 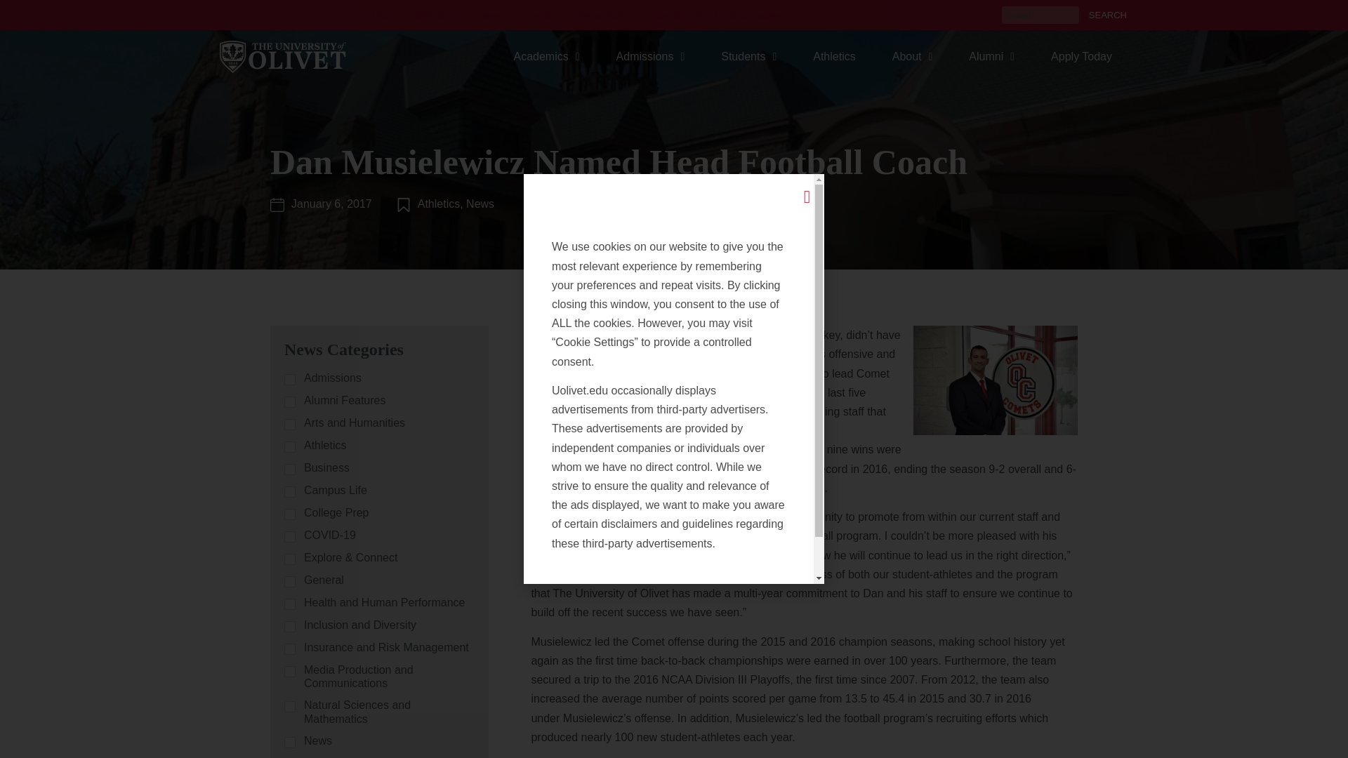 I want to click on 46, so click(x=289, y=649).